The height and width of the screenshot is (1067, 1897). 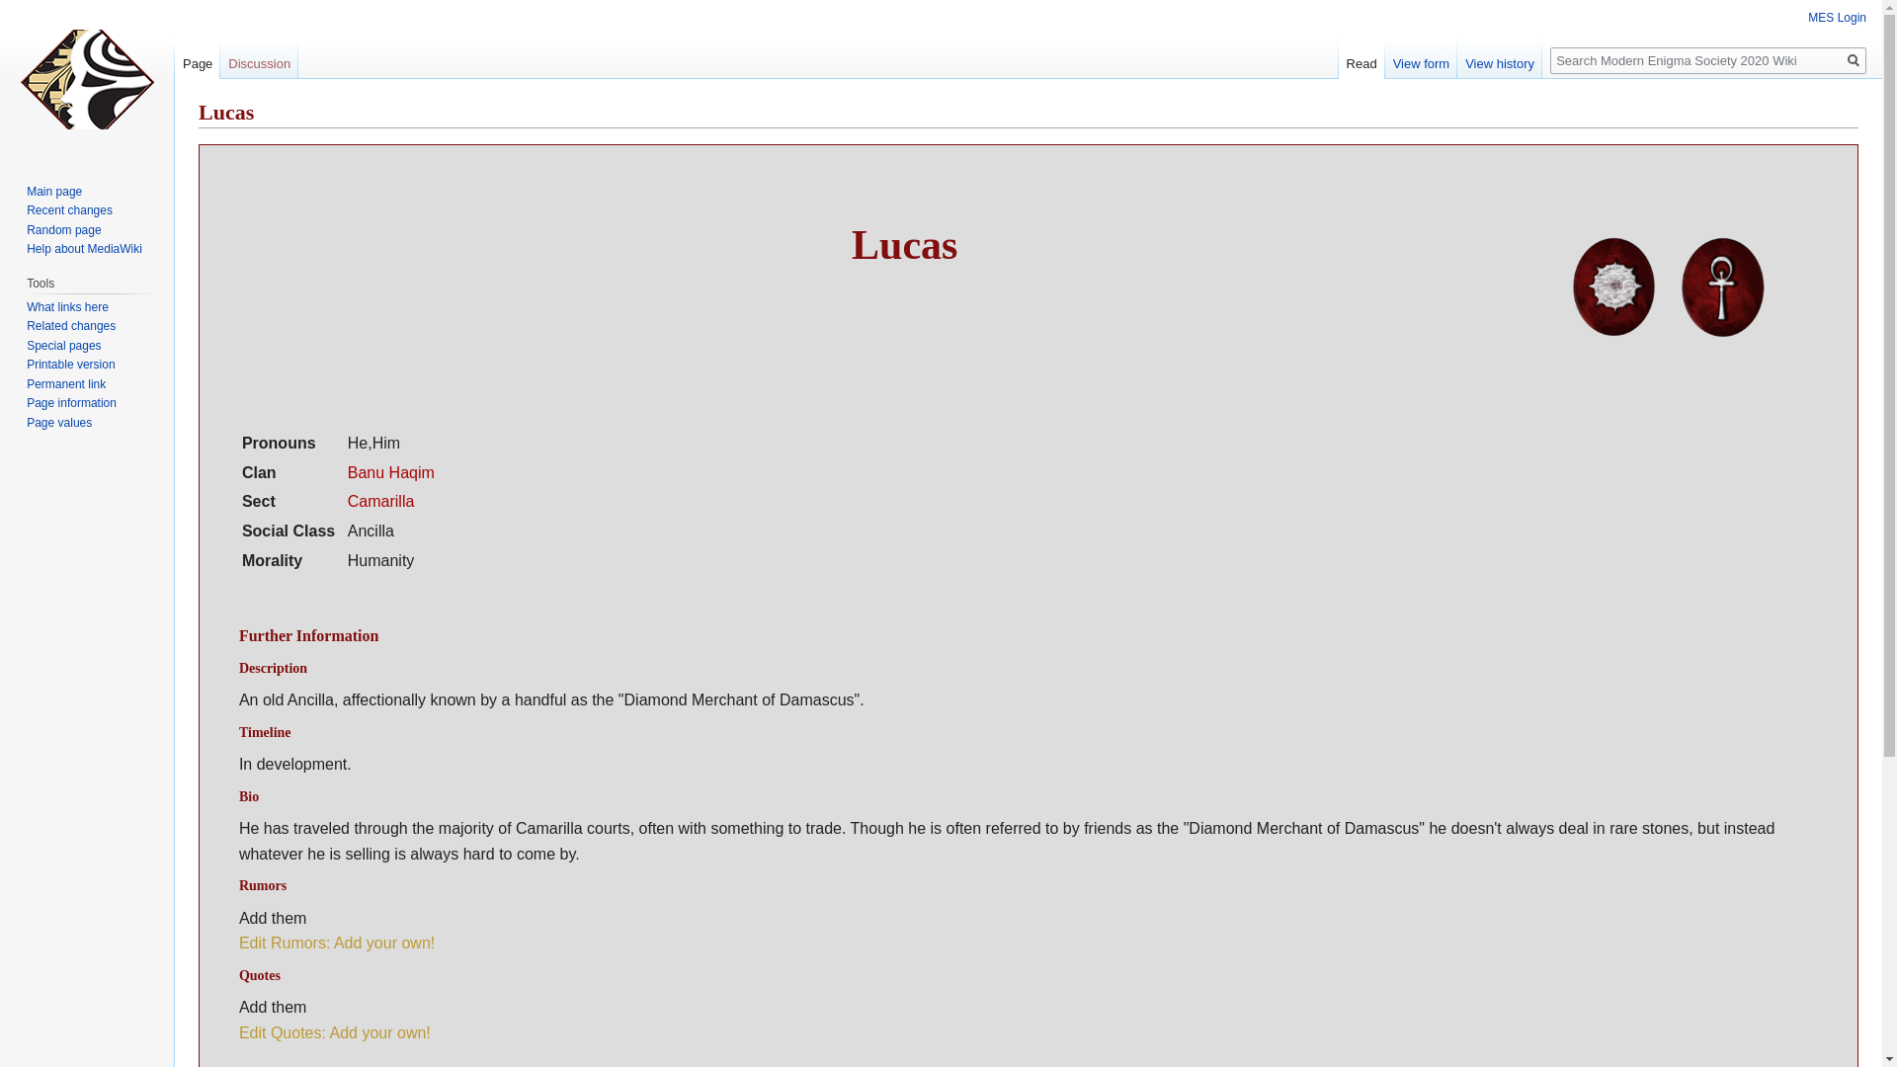 What do you see at coordinates (381, 501) in the screenshot?
I see `Camarilla` at bounding box center [381, 501].